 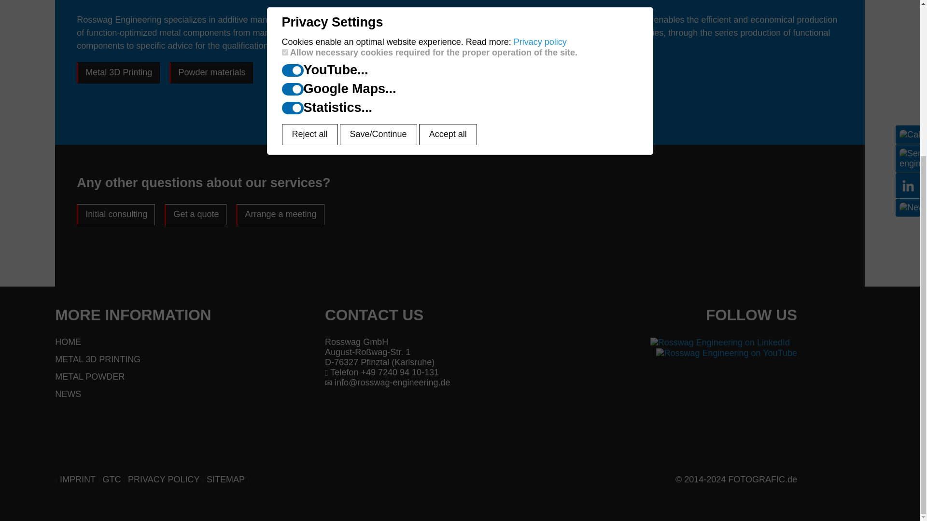 What do you see at coordinates (77, 480) in the screenshot?
I see `Imprint` at bounding box center [77, 480].